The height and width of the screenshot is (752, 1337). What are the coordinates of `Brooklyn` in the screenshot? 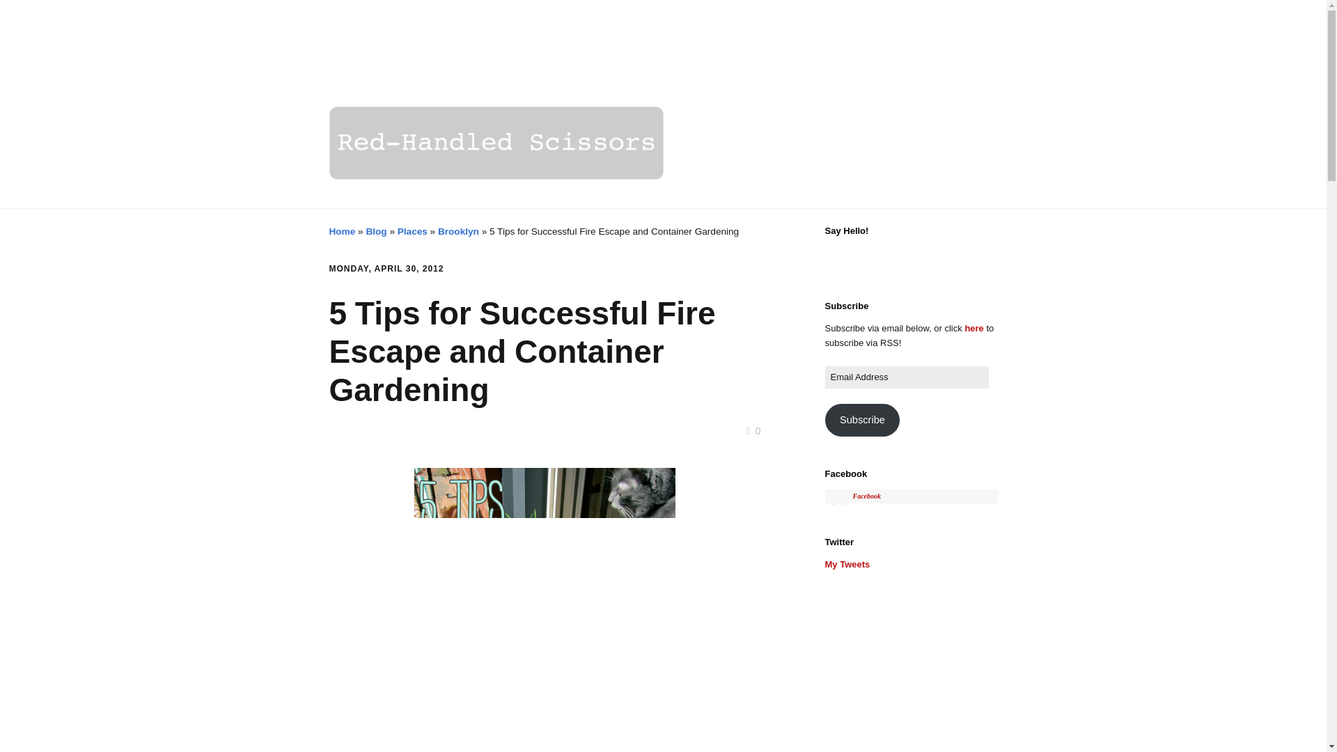 It's located at (458, 231).